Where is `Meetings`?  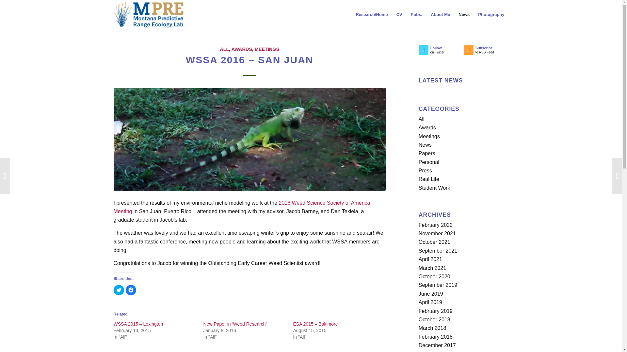 Meetings is located at coordinates (429, 136).